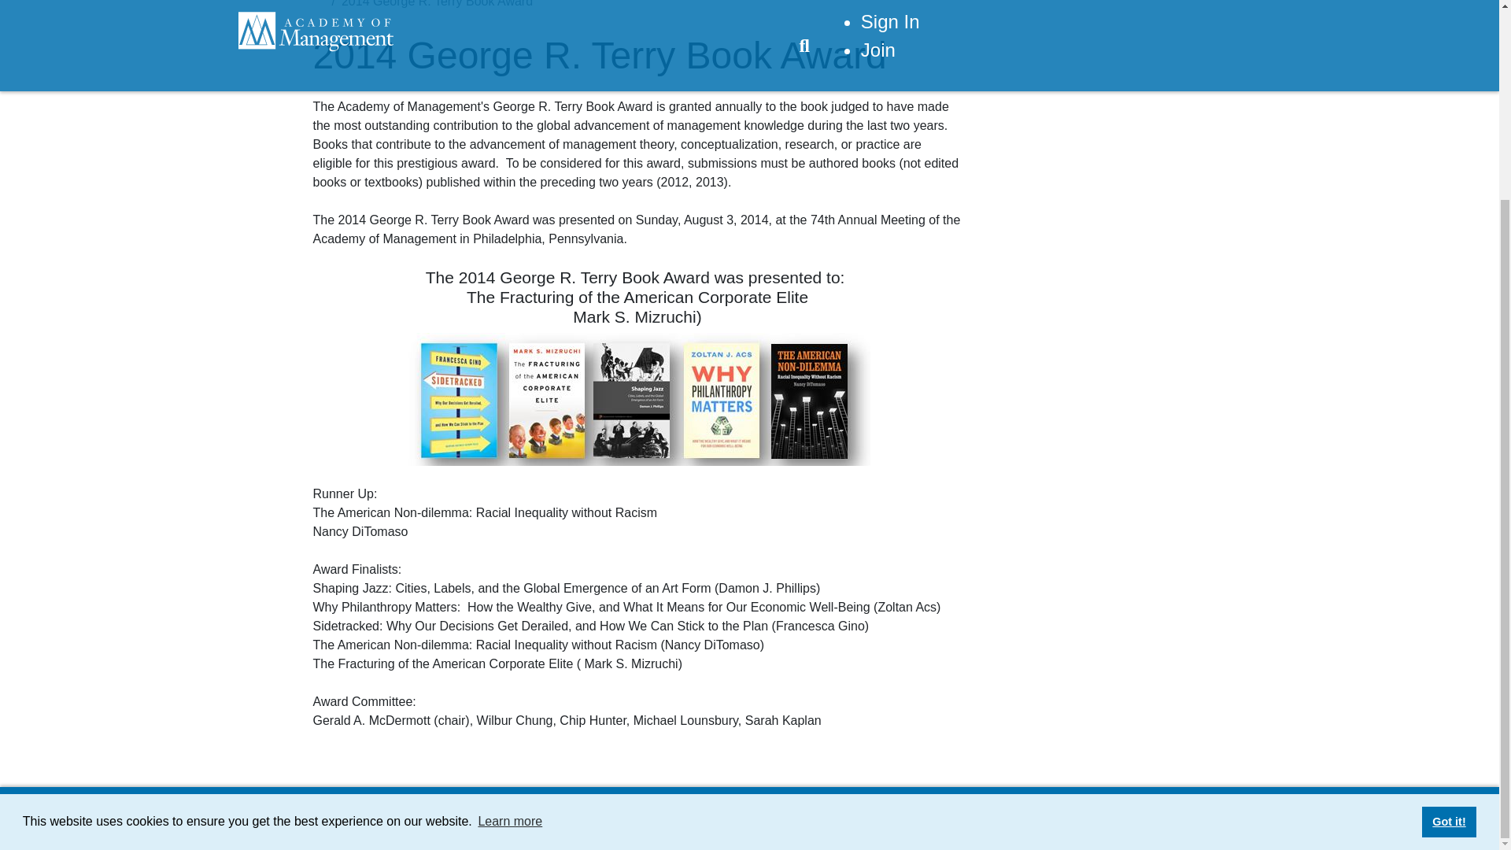 This screenshot has height=850, width=1511. I want to click on Learn more, so click(510, 571).